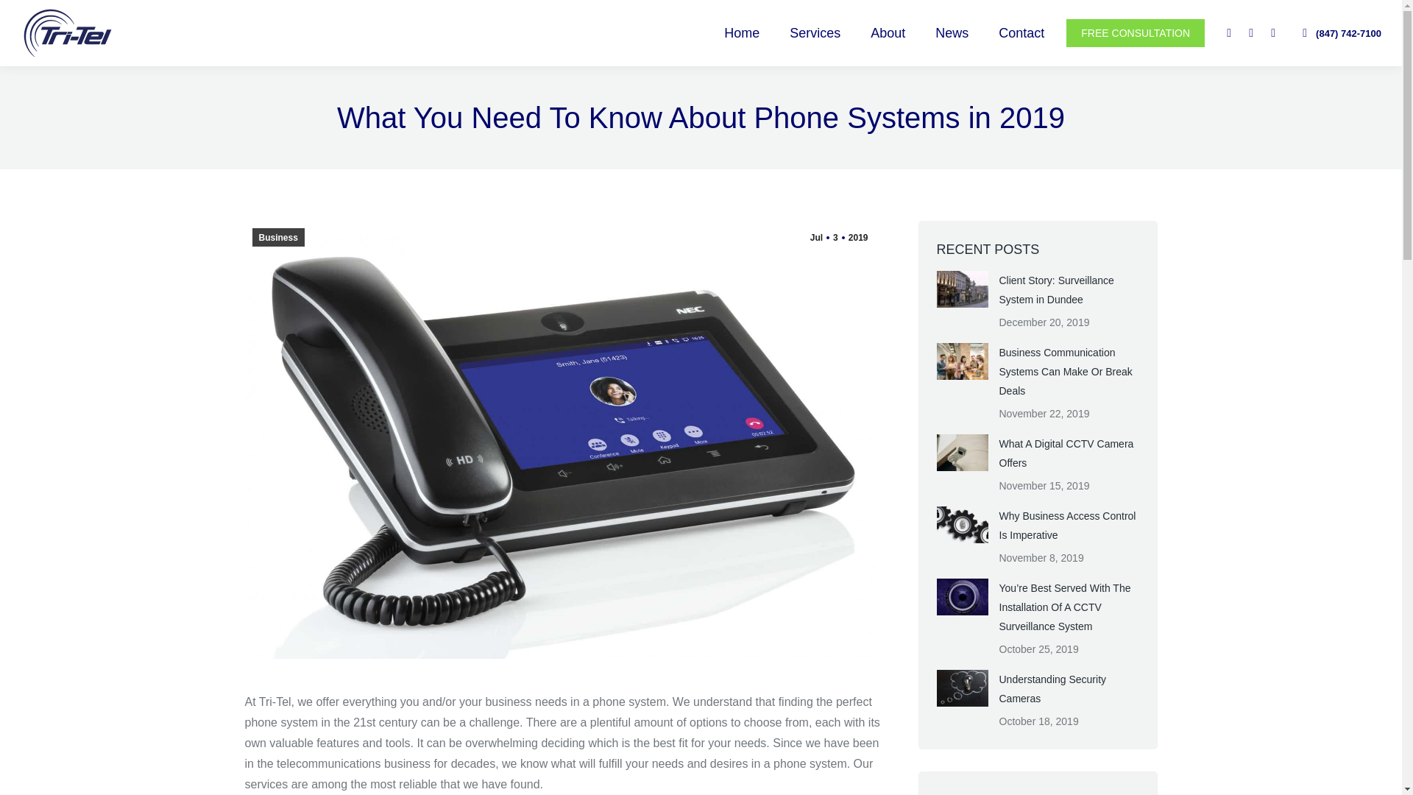 The image size is (1413, 795). What do you see at coordinates (1251, 33) in the screenshot?
I see `Linkedin page opens in new window` at bounding box center [1251, 33].